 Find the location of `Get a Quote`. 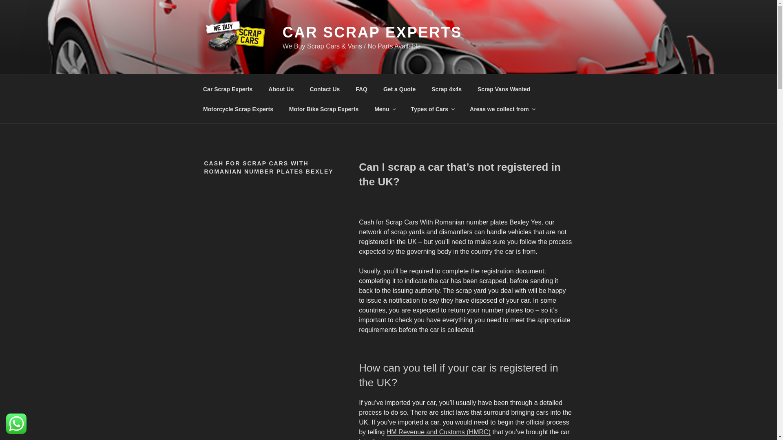

Get a Quote is located at coordinates (399, 89).